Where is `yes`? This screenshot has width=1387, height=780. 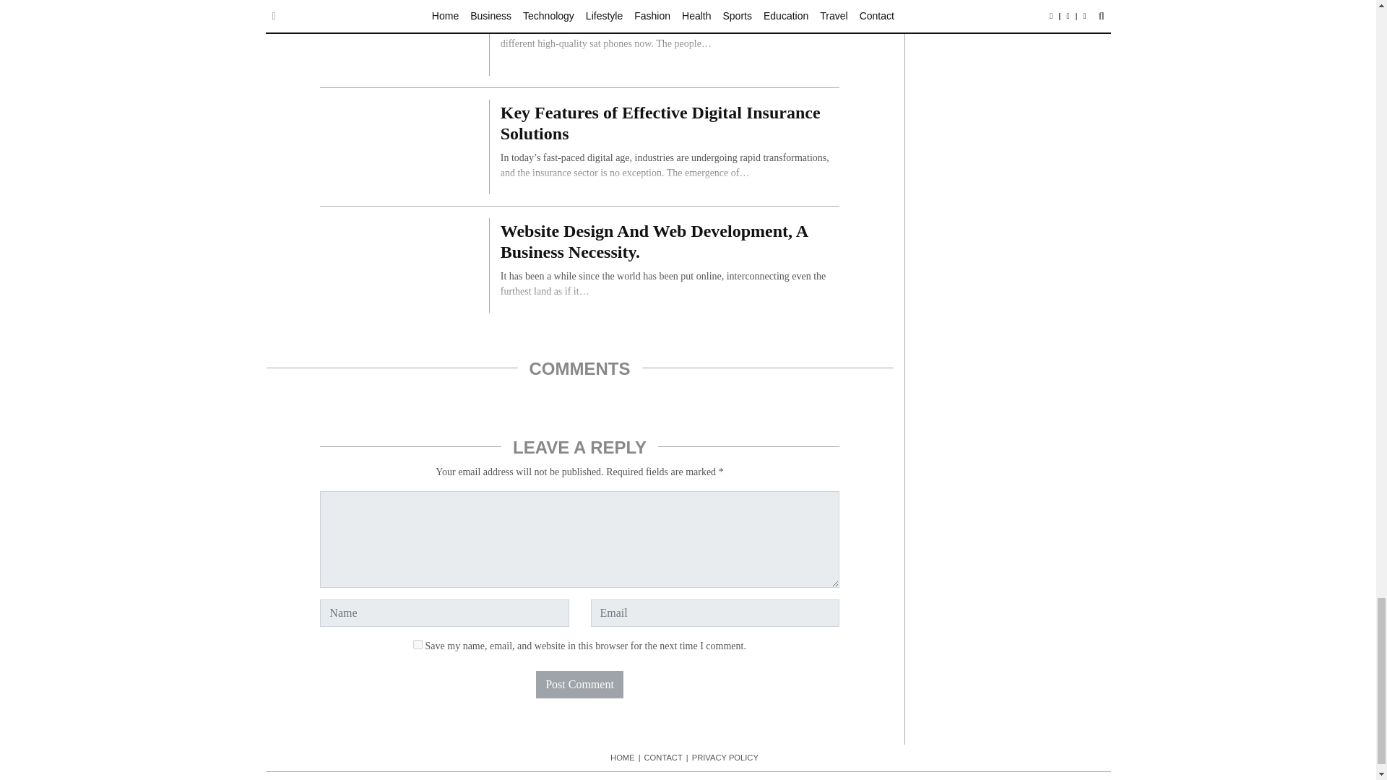 yes is located at coordinates (418, 644).